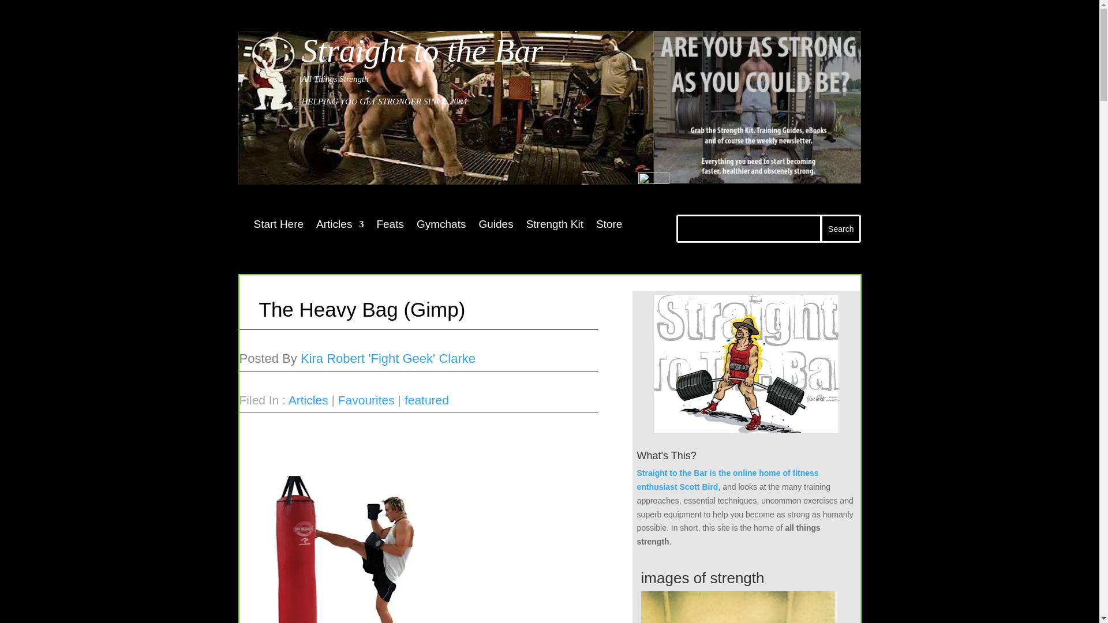  What do you see at coordinates (495, 226) in the screenshot?
I see `Guides` at bounding box center [495, 226].